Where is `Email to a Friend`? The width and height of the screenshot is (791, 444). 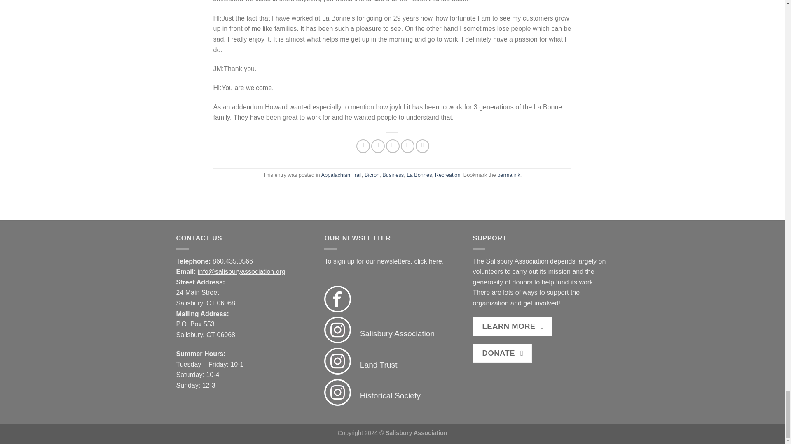 Email to a Friend is located at coordinates (392, 146).